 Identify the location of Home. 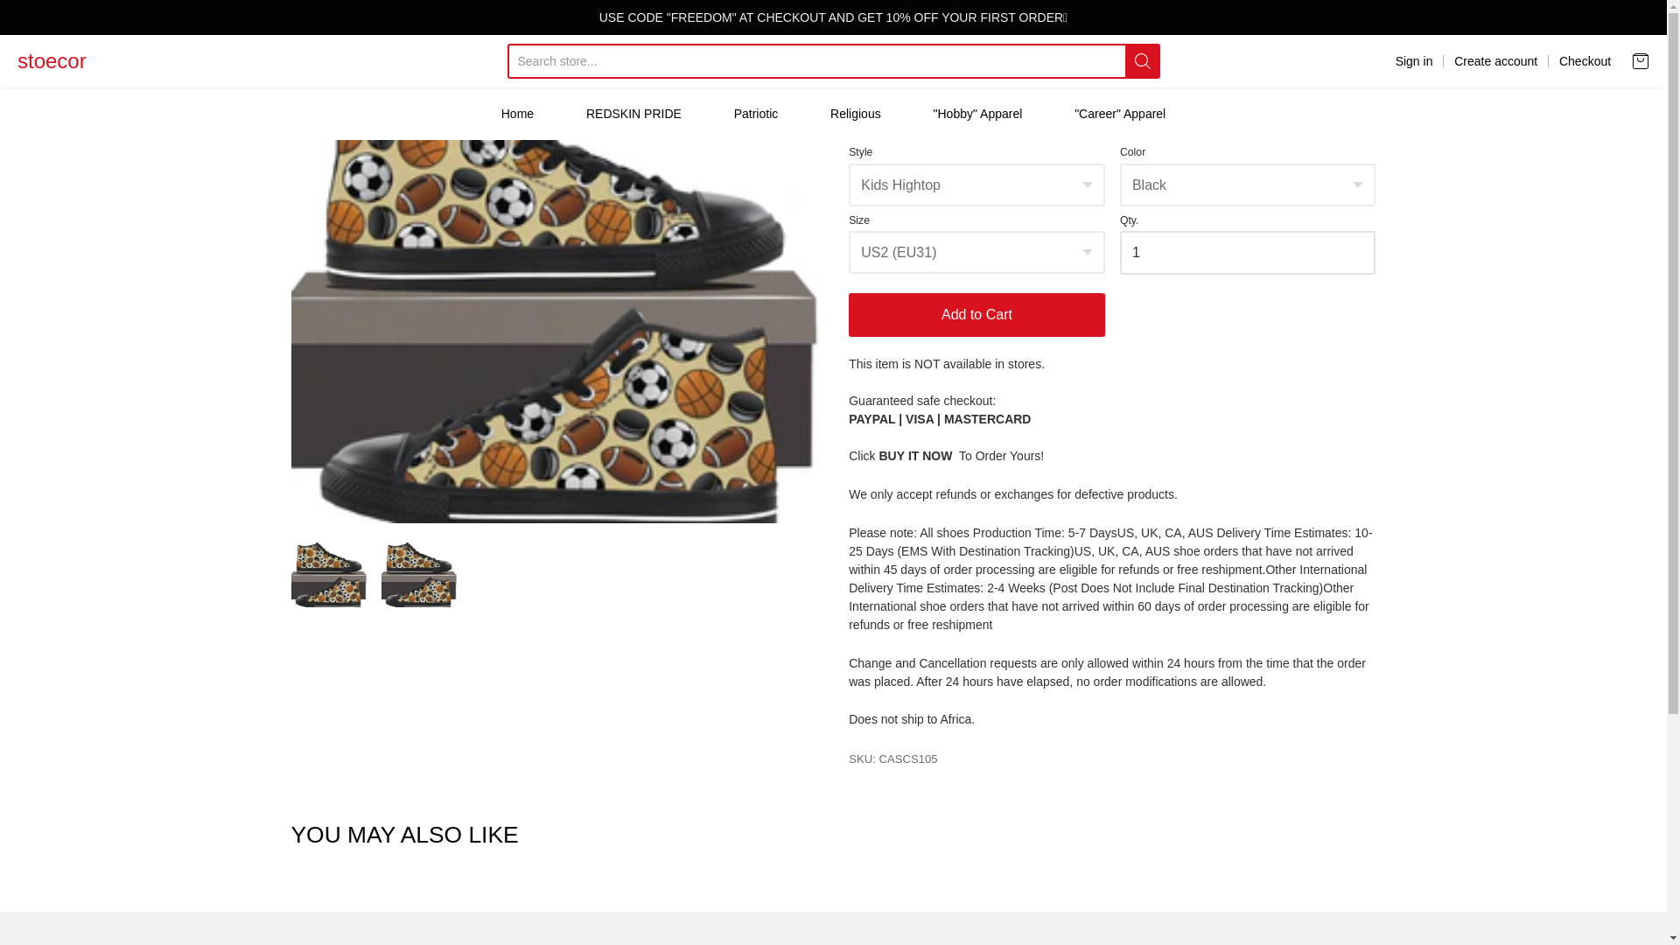
(517, 113).